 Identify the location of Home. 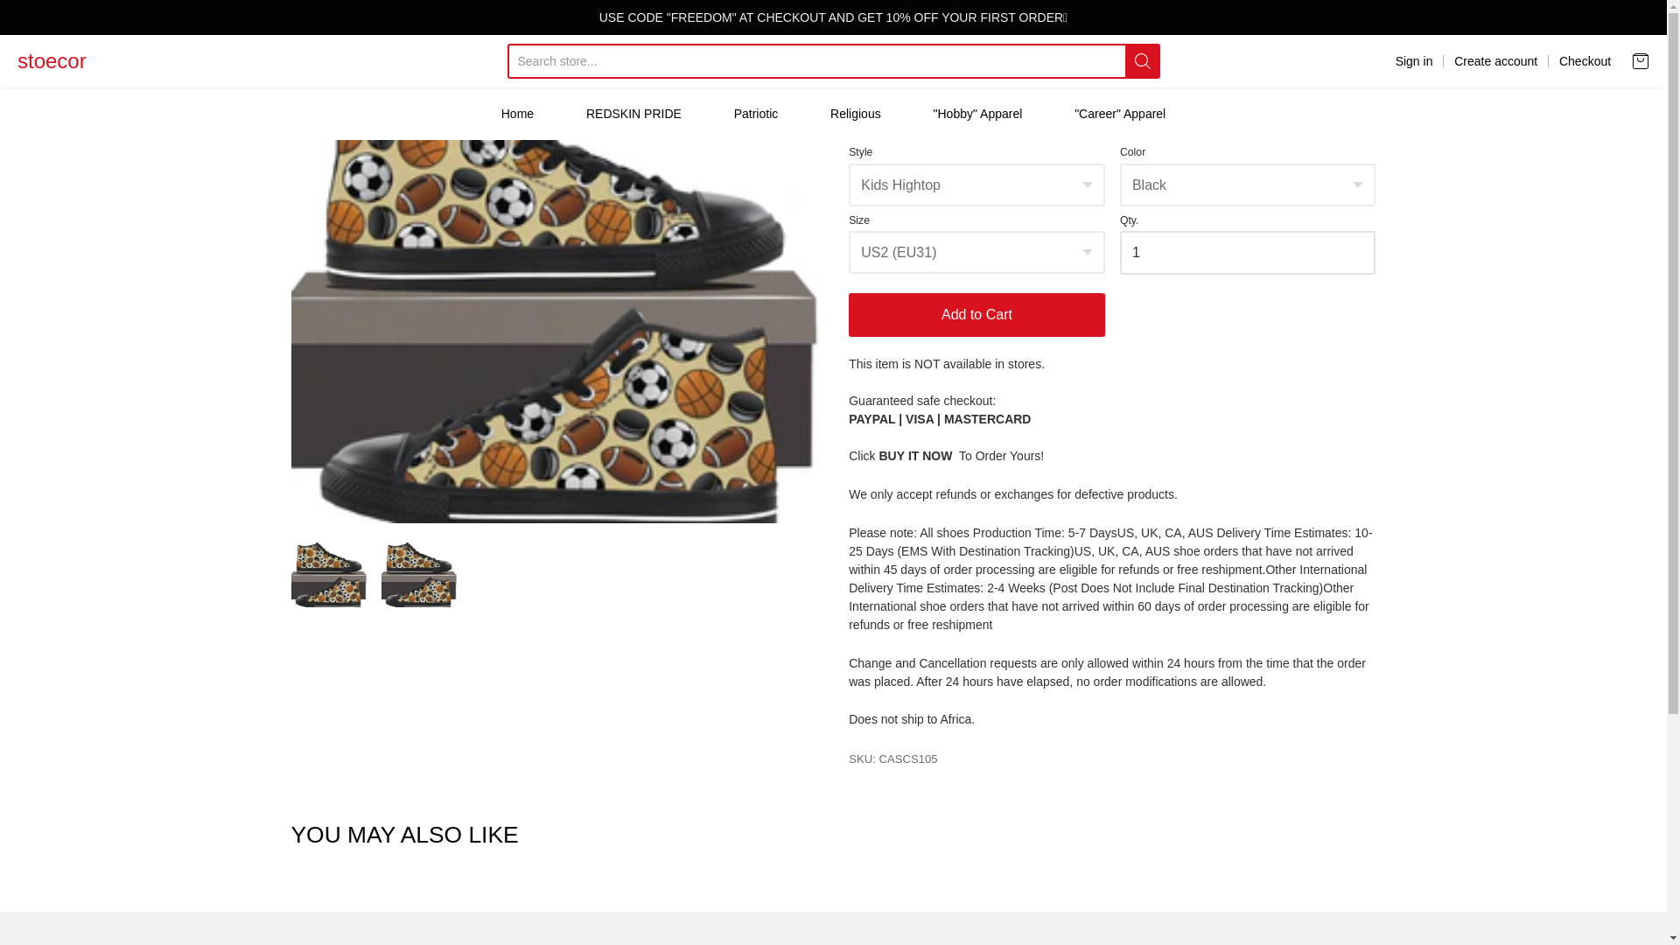
(517, 113).